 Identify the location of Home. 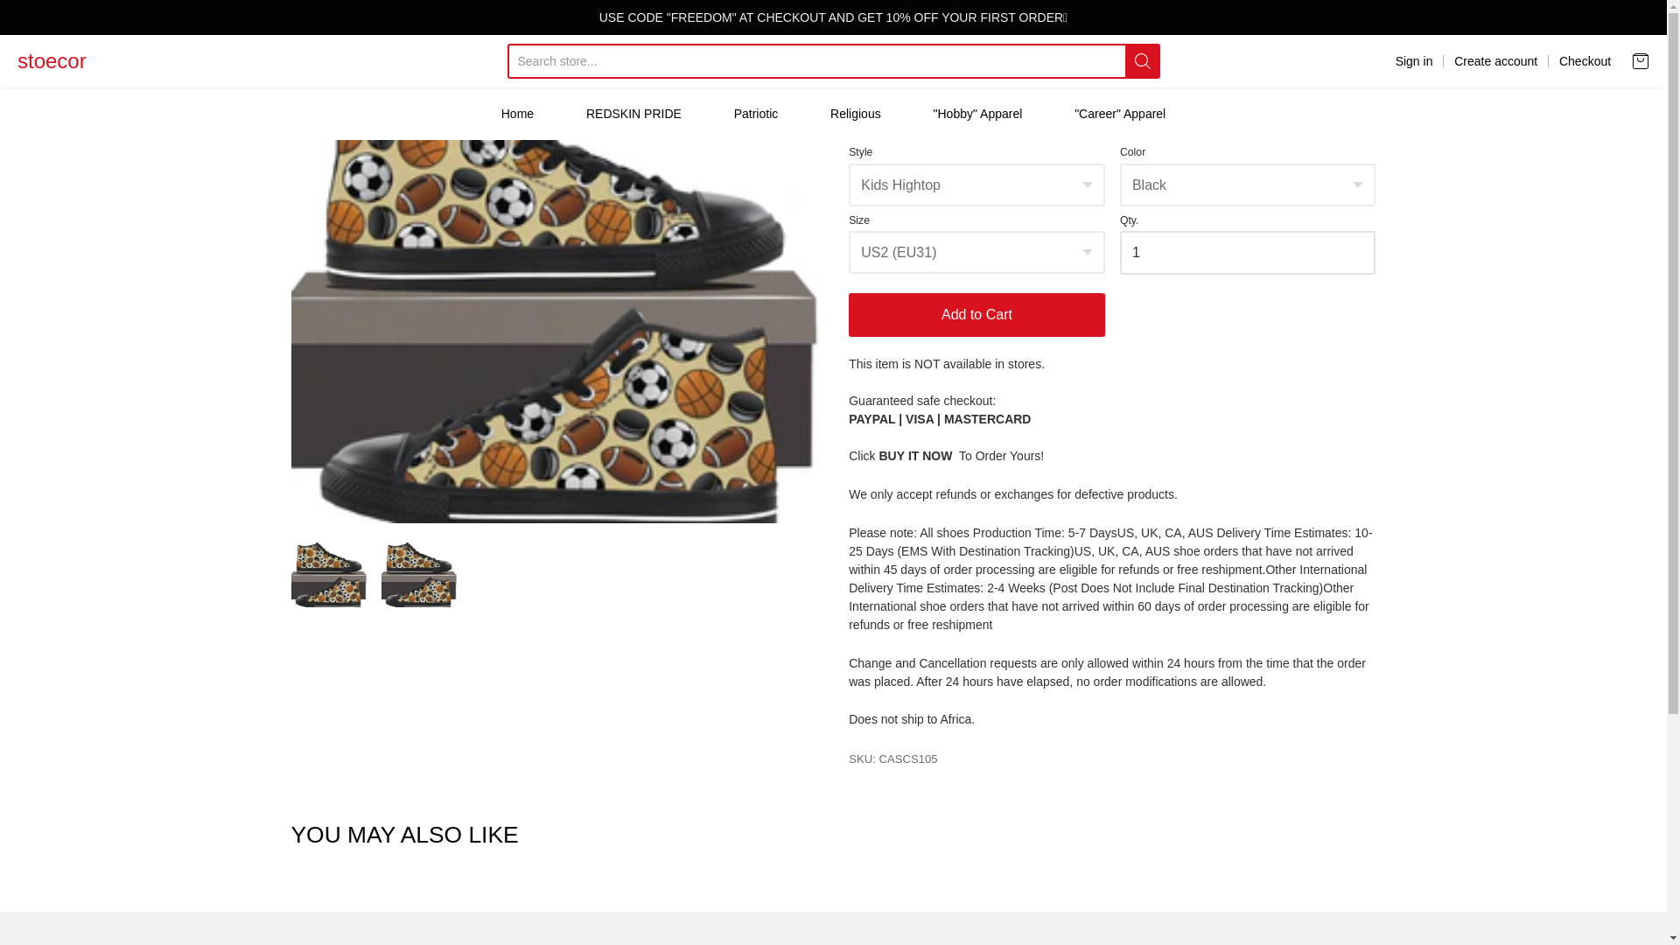
(517, 113).